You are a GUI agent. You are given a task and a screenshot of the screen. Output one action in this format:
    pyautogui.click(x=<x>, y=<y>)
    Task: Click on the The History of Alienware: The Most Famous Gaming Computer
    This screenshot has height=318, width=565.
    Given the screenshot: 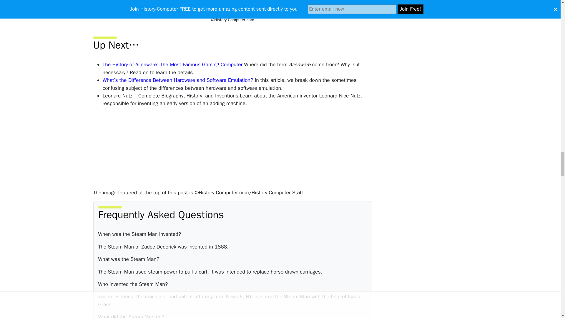 What is the action you would take?
    pyautogui.click(x=172, y=64)
    